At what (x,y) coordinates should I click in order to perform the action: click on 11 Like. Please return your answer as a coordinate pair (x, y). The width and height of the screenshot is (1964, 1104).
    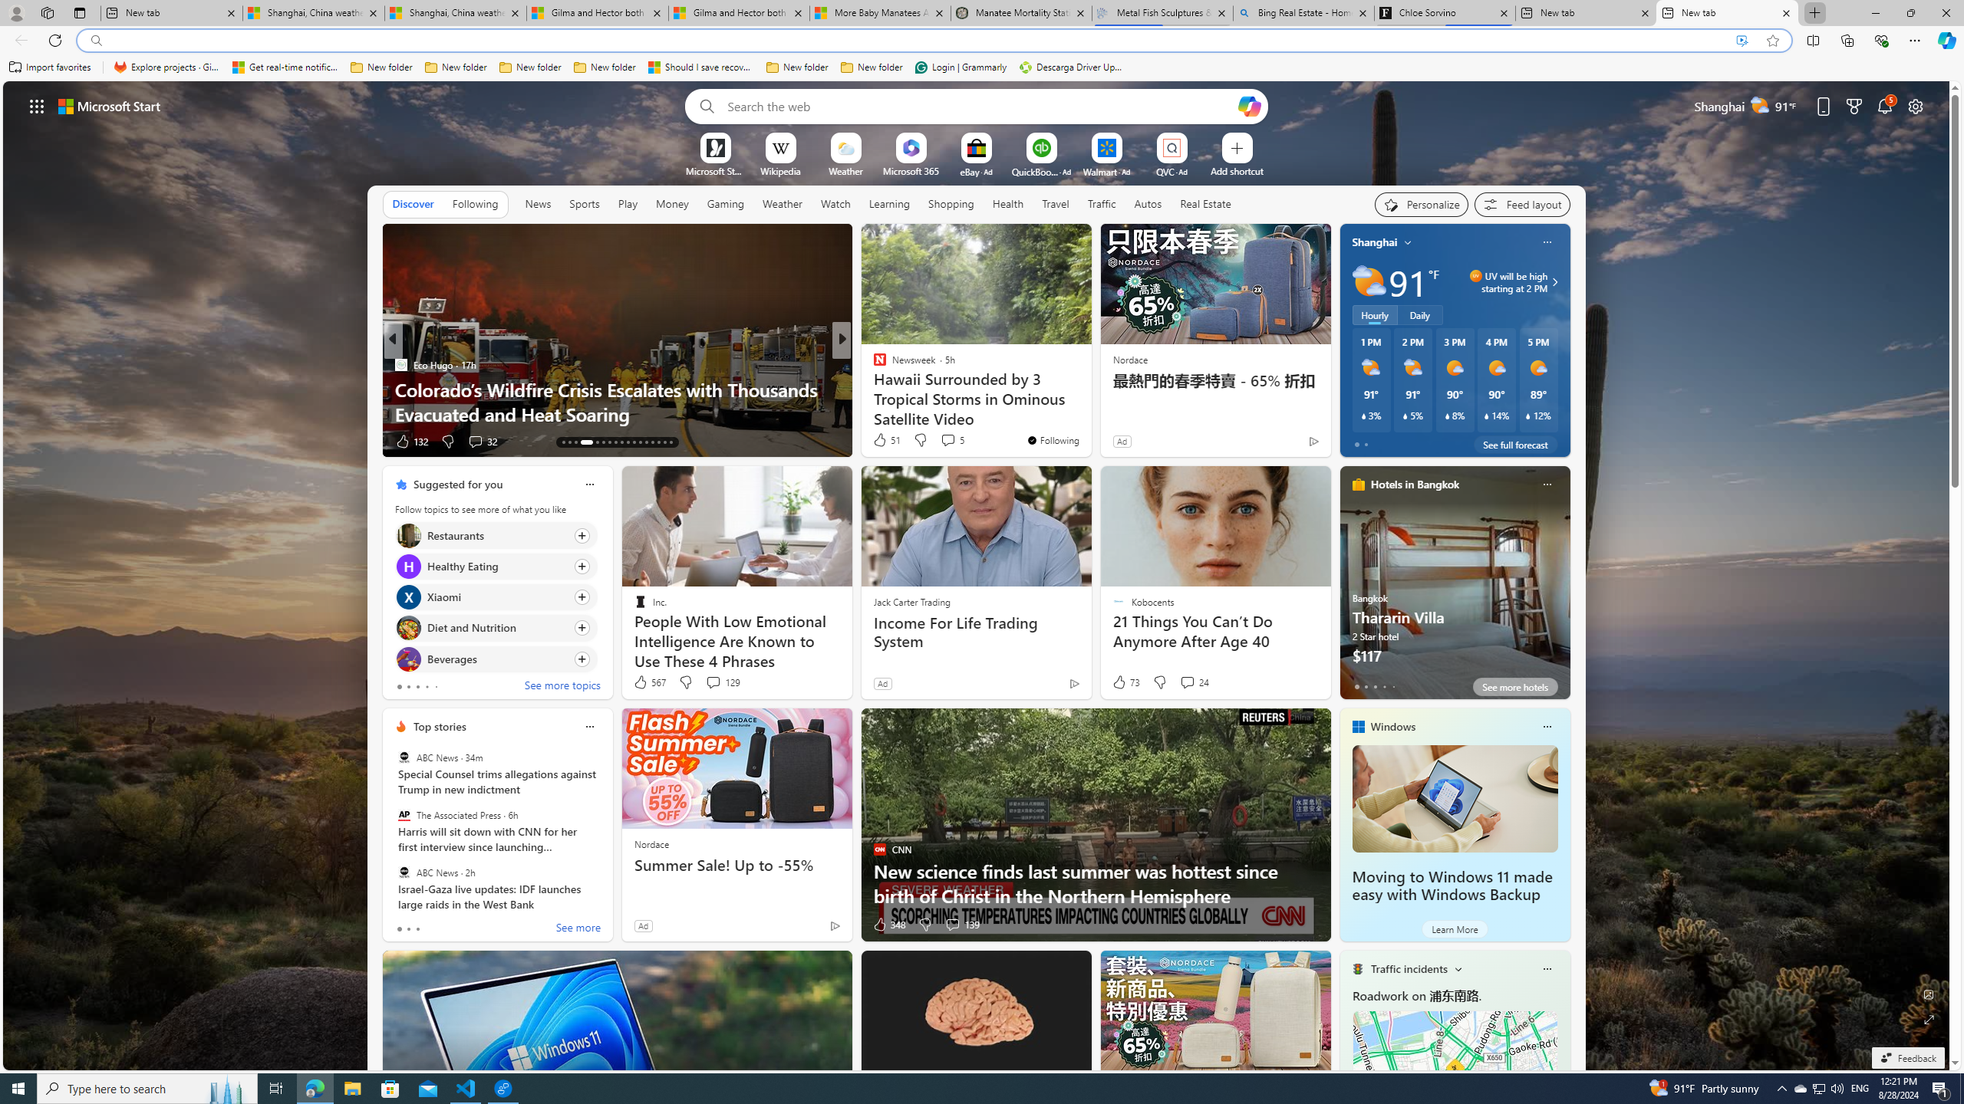
    Looking at the image, I should click on (881, 442).